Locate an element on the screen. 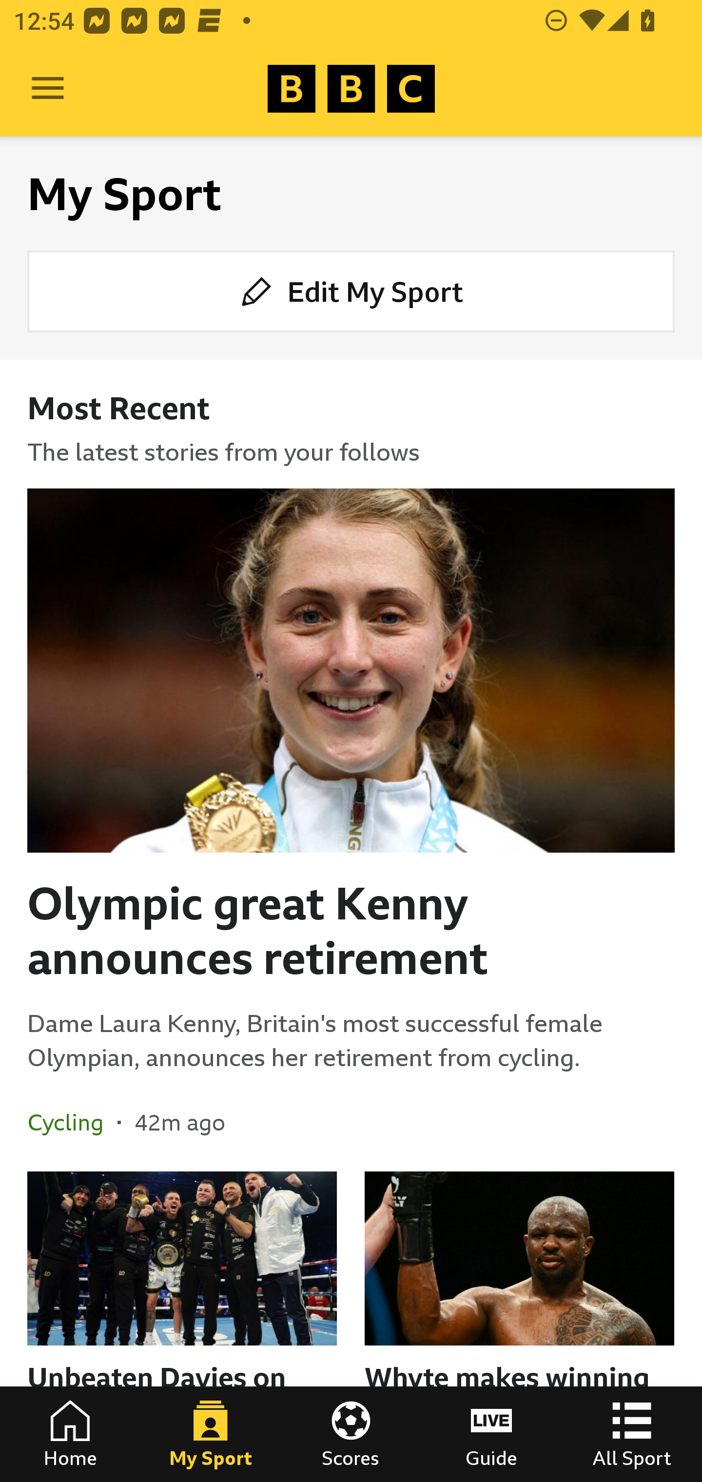 This screenshot has height=1482, width=702. Scores is located at coordinates (351, 1434).